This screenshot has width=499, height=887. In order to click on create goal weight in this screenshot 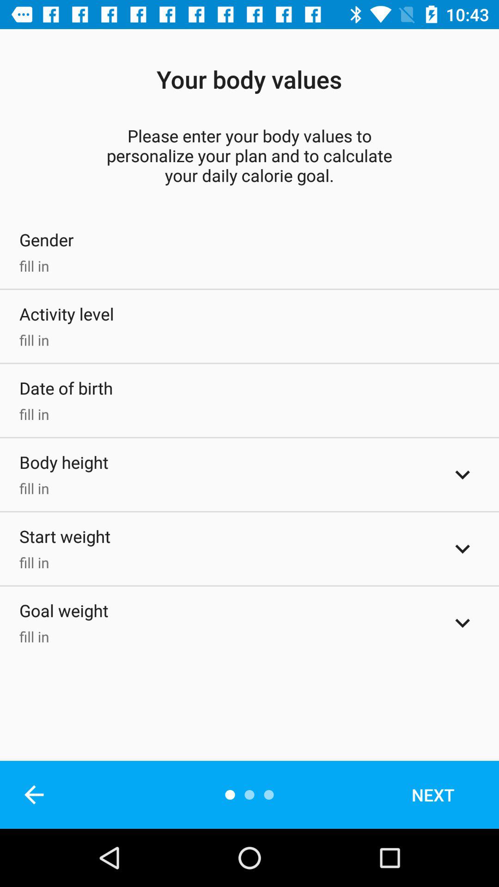, I will do `click(462, 623)`.